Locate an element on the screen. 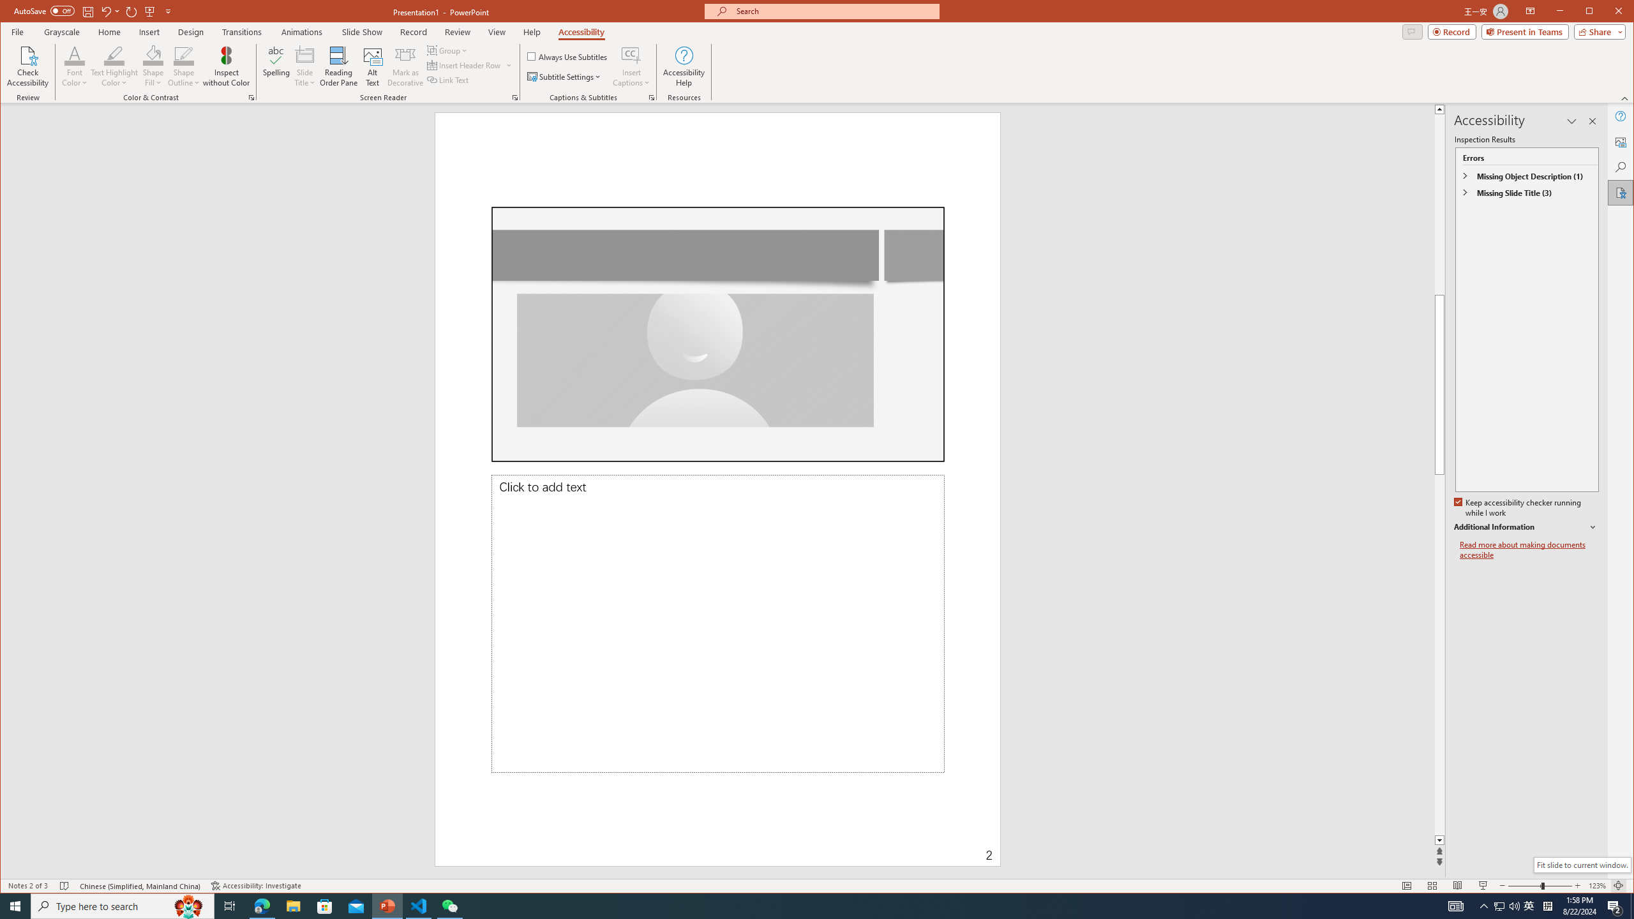 The image size is (1634, 919). Insert Header Row is located at coordinates (465, 65).